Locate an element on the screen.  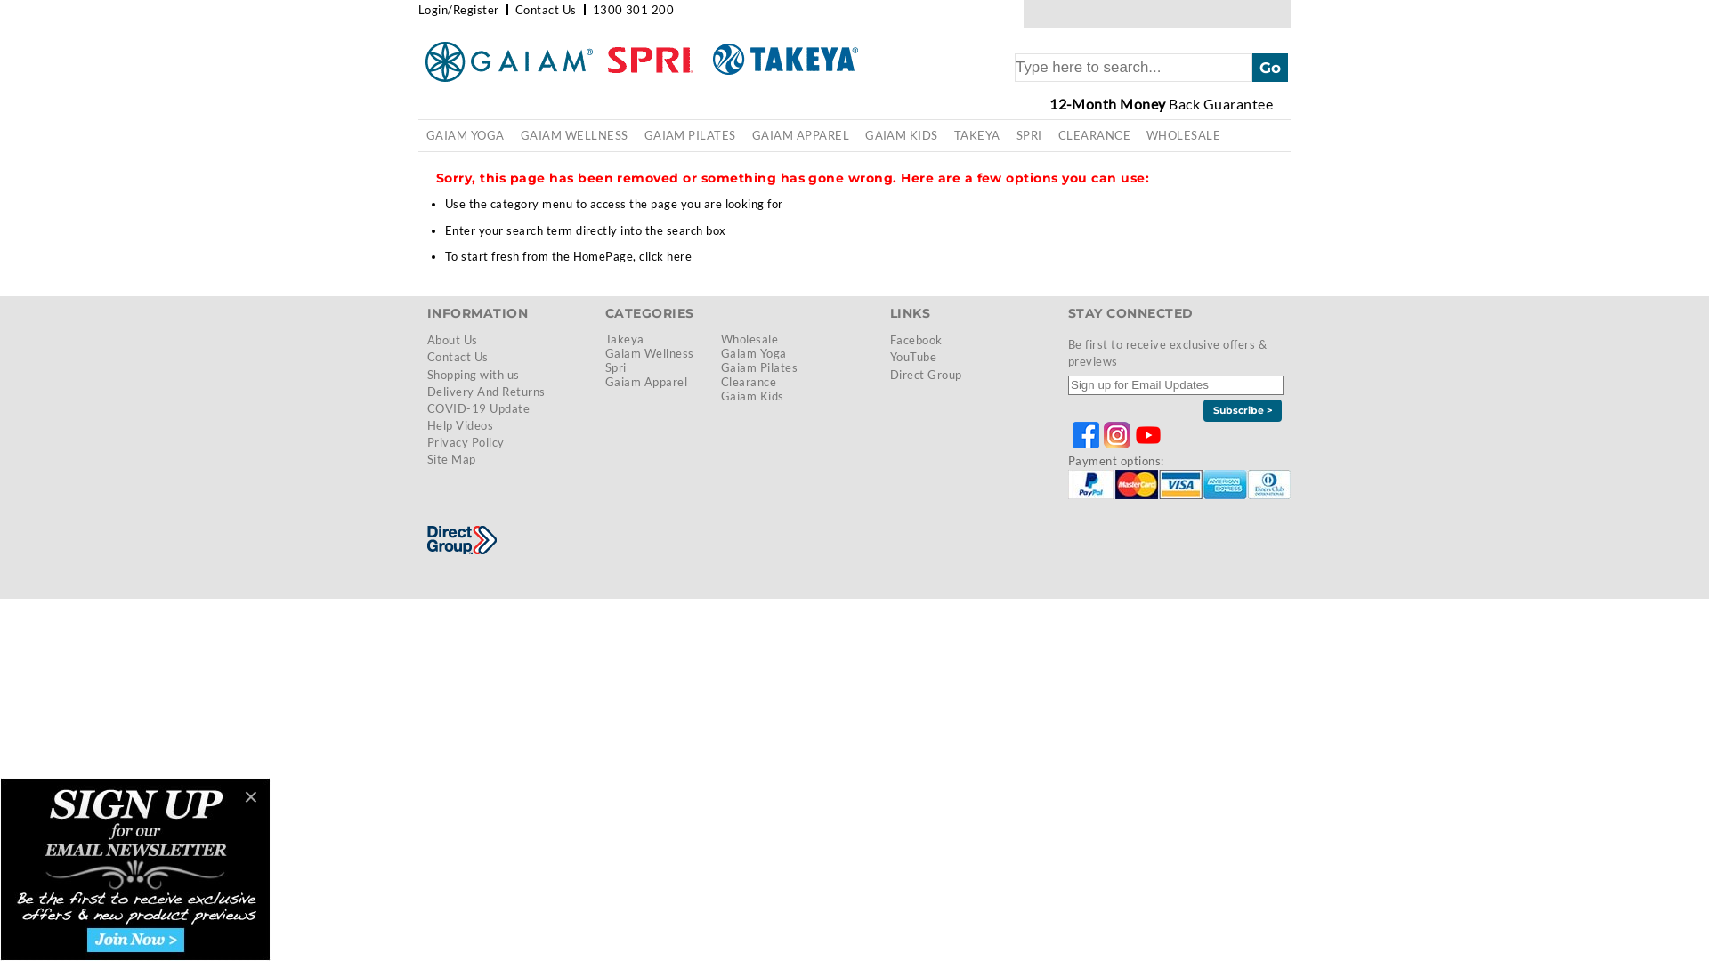
COVID-19 Update is located at coordinates (479, 408).